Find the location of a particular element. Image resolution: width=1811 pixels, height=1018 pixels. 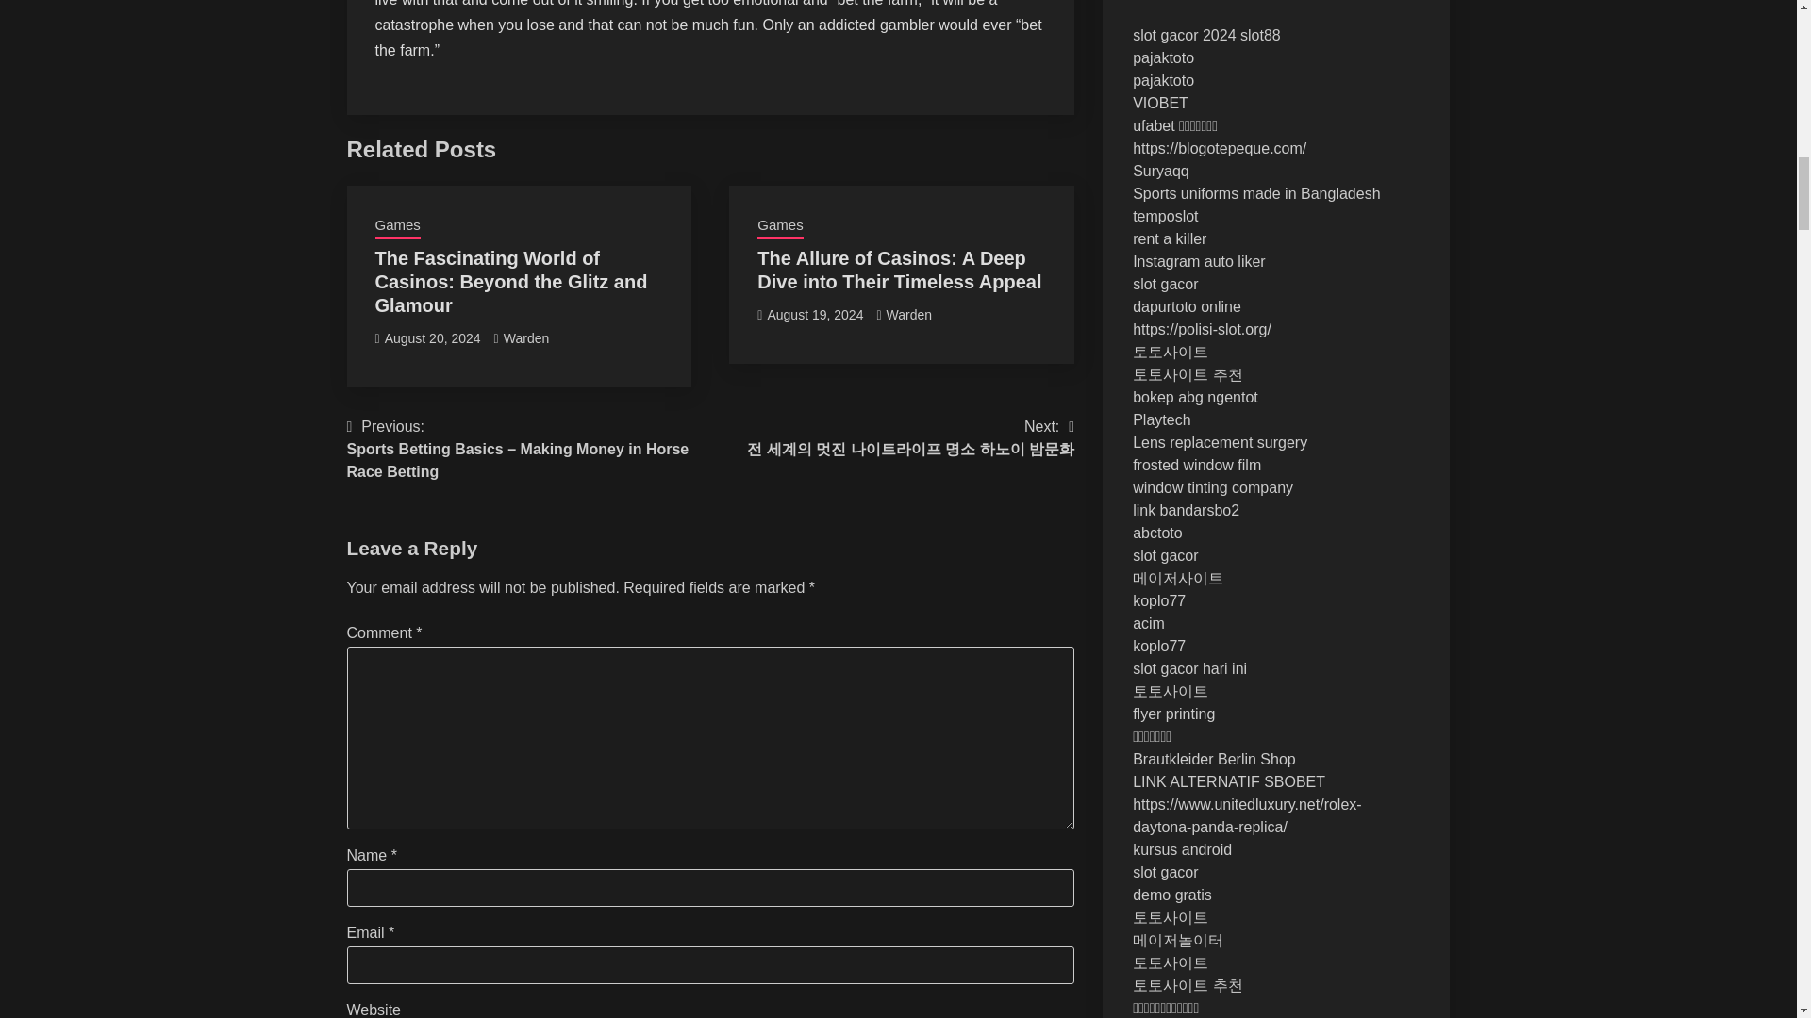

August 19, 2024 is located at coordinates (815, 315).